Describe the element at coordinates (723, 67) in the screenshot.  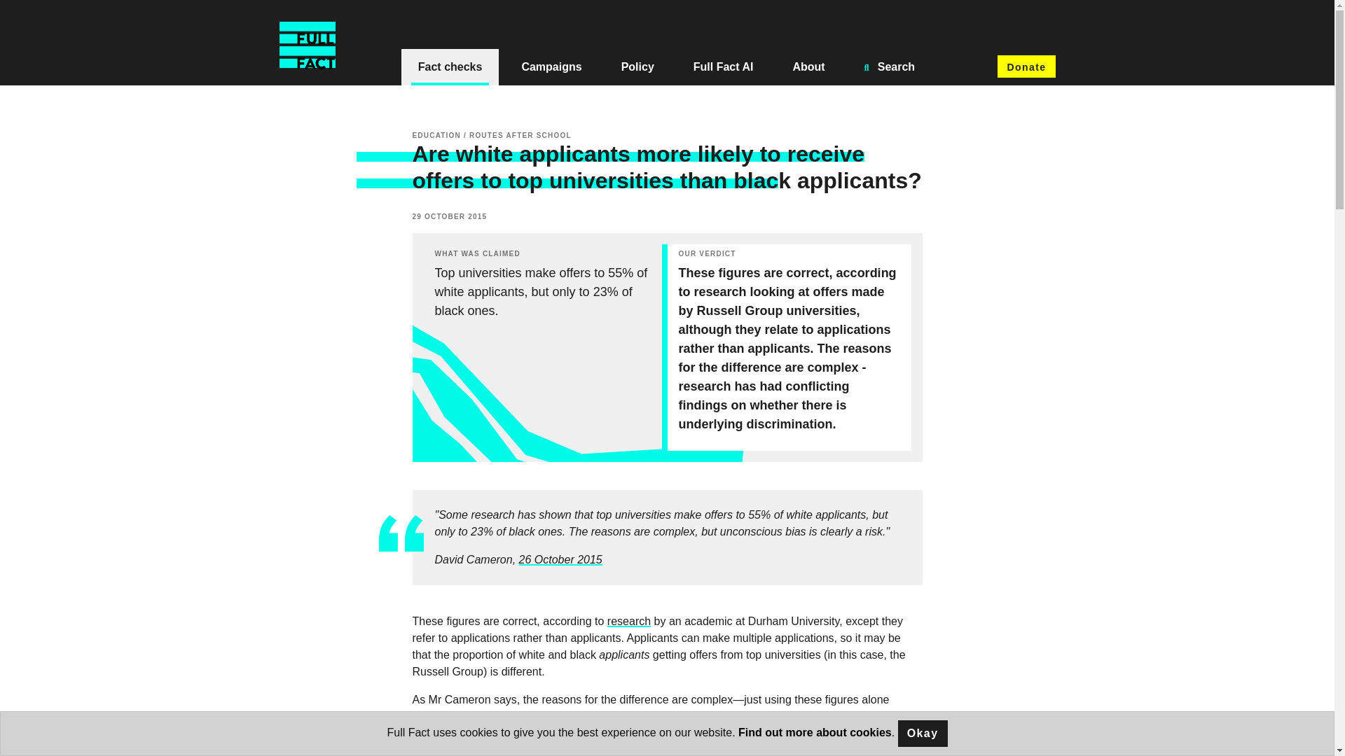
I see `Full Fact AI` at that location.